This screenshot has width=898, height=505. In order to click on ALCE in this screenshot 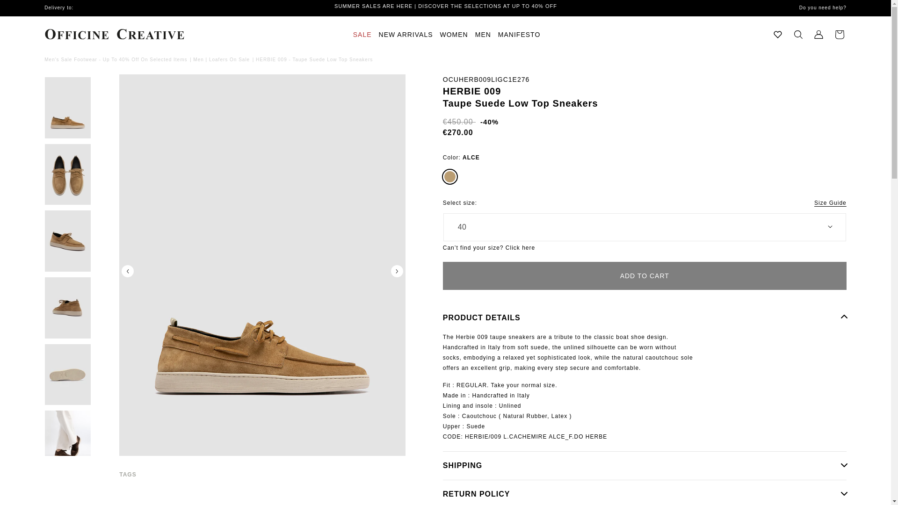, I will do `click(450, 177)`.